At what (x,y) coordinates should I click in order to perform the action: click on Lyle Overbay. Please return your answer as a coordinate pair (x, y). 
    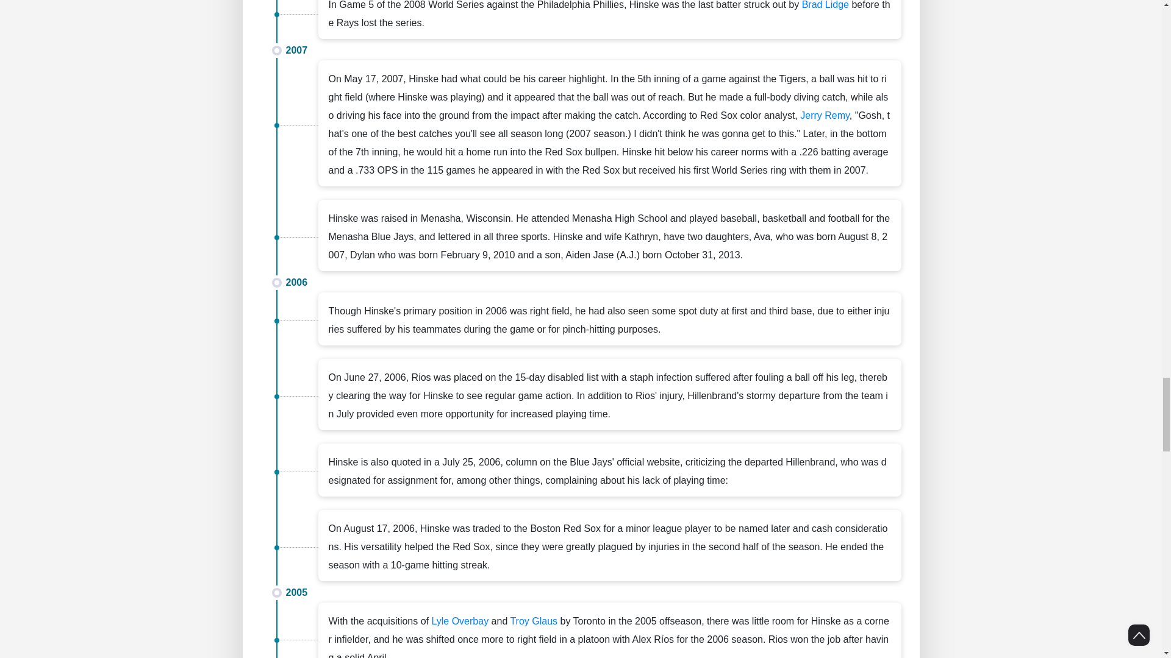
    Looking at the image, I should click on (459, 621).